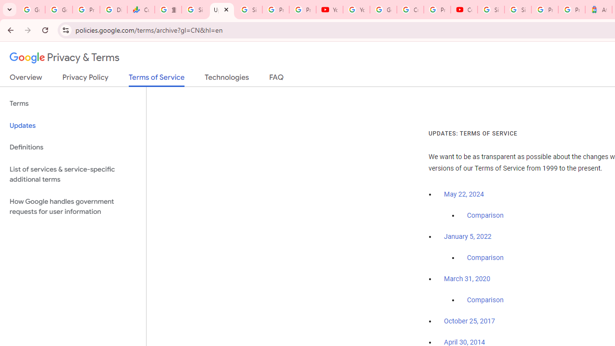  What do you see at coordinates (410, 10) in the screenshot?
I see `Create your Google Account` at bounding box center [410, 10].